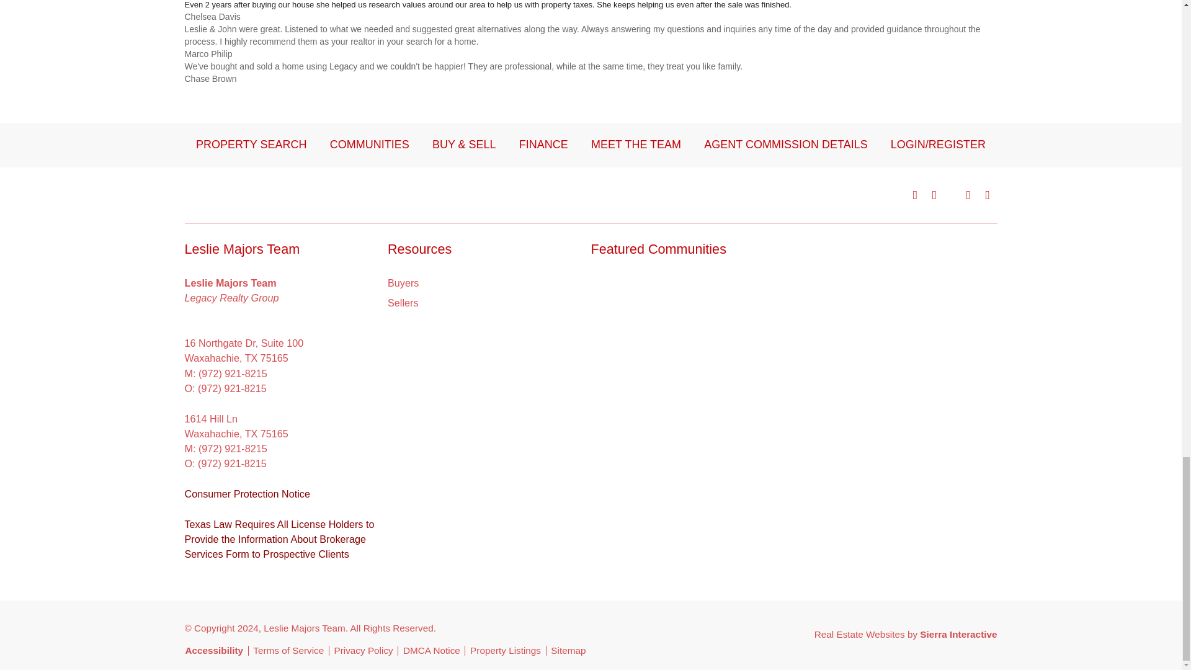 Image resolution: width=1191 pixels, height=670 pixels. I want to click on Follow us on LinkedIn, so click(988, 195).